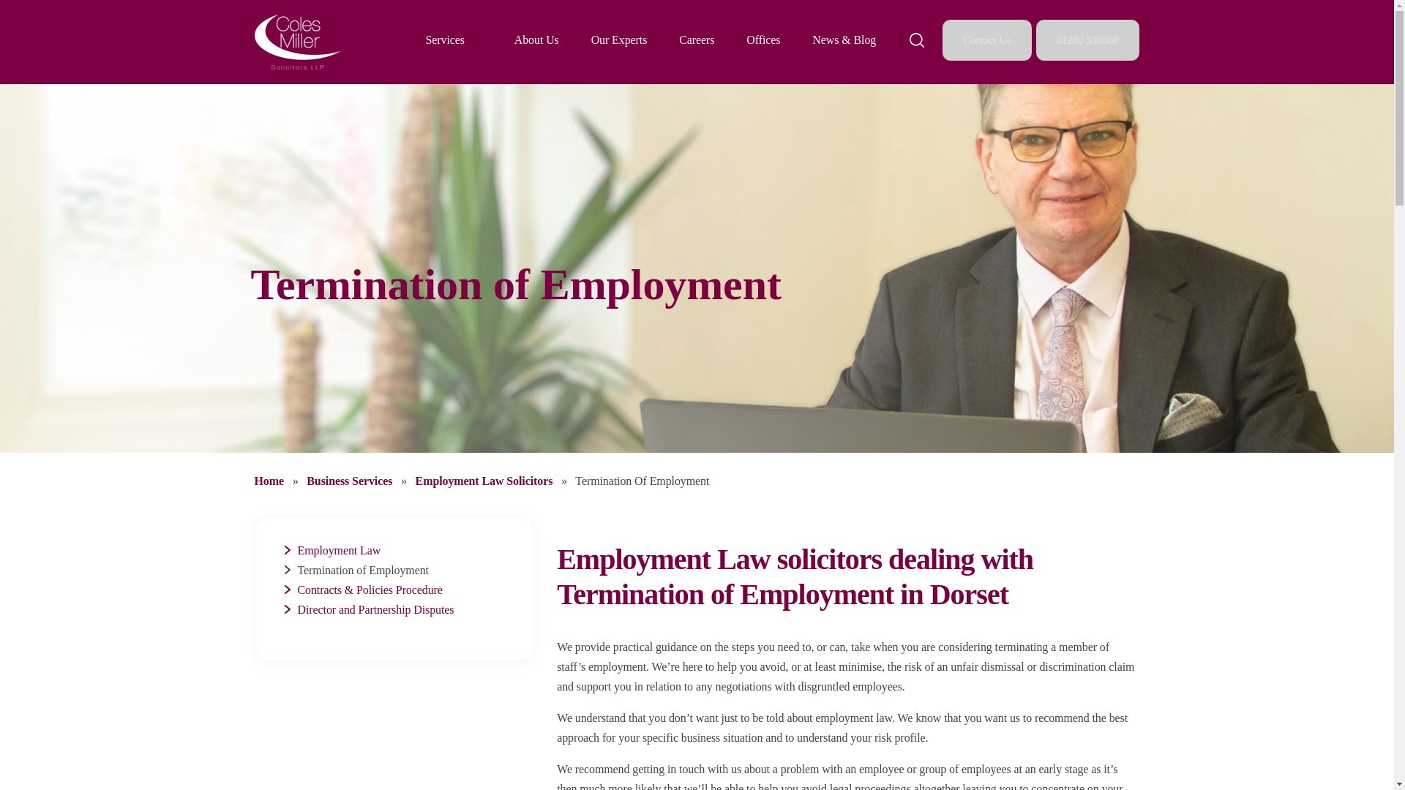 The image size is (1405, 790). I want to click on Home, so click(270, 481).